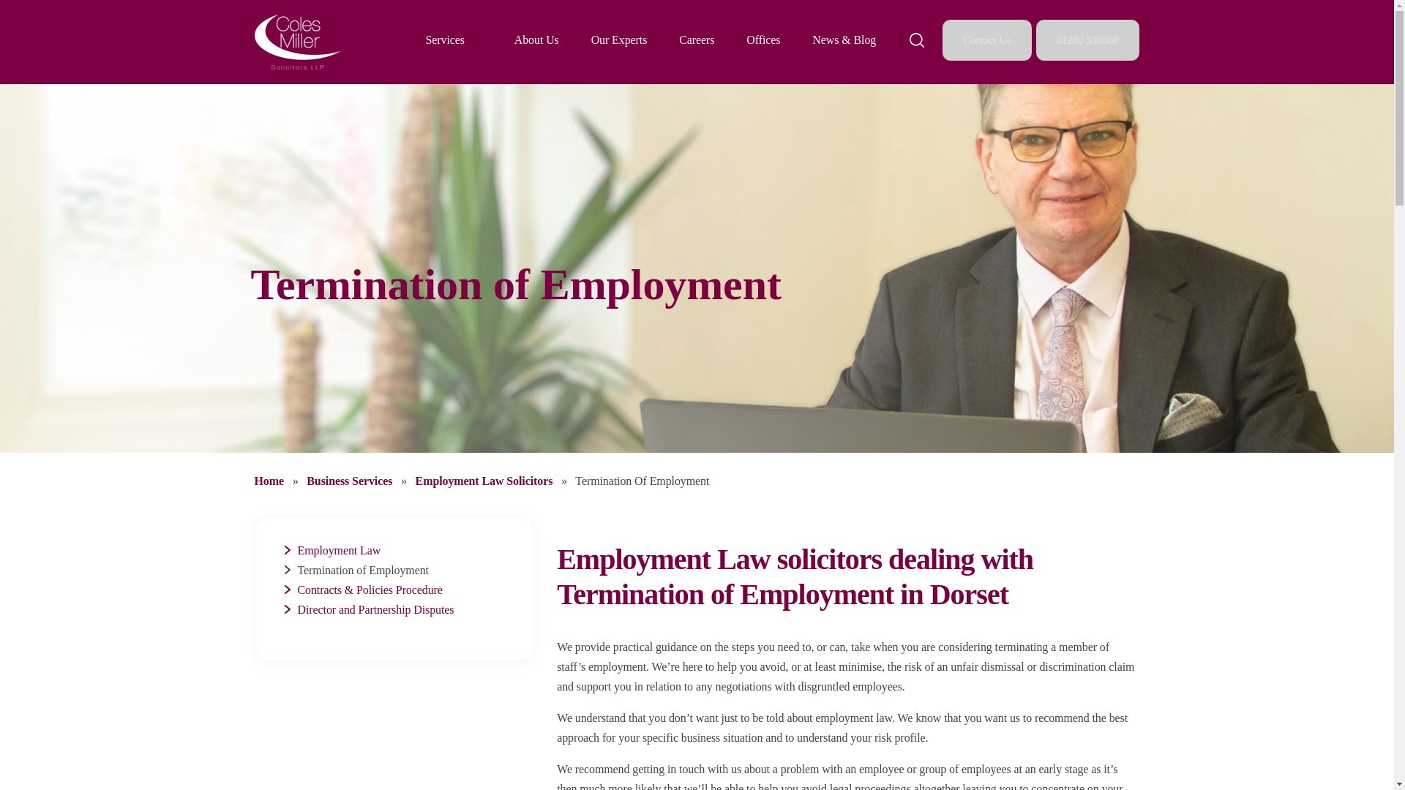 The image size is (1405, 790). I want to click on Home, so click(270, 481).